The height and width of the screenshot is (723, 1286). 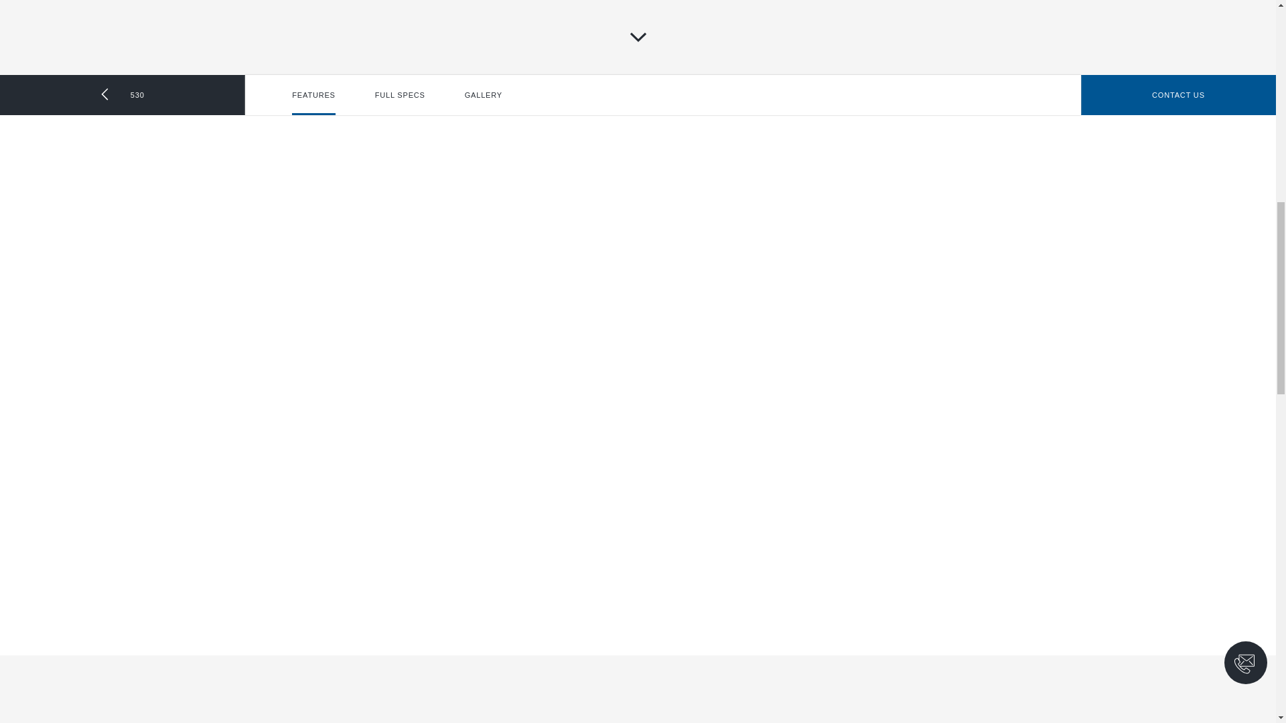 What do you see at coordinates (484, 95) in the screenshot?
I see `GALLERY` at bounding box center [484, 95].